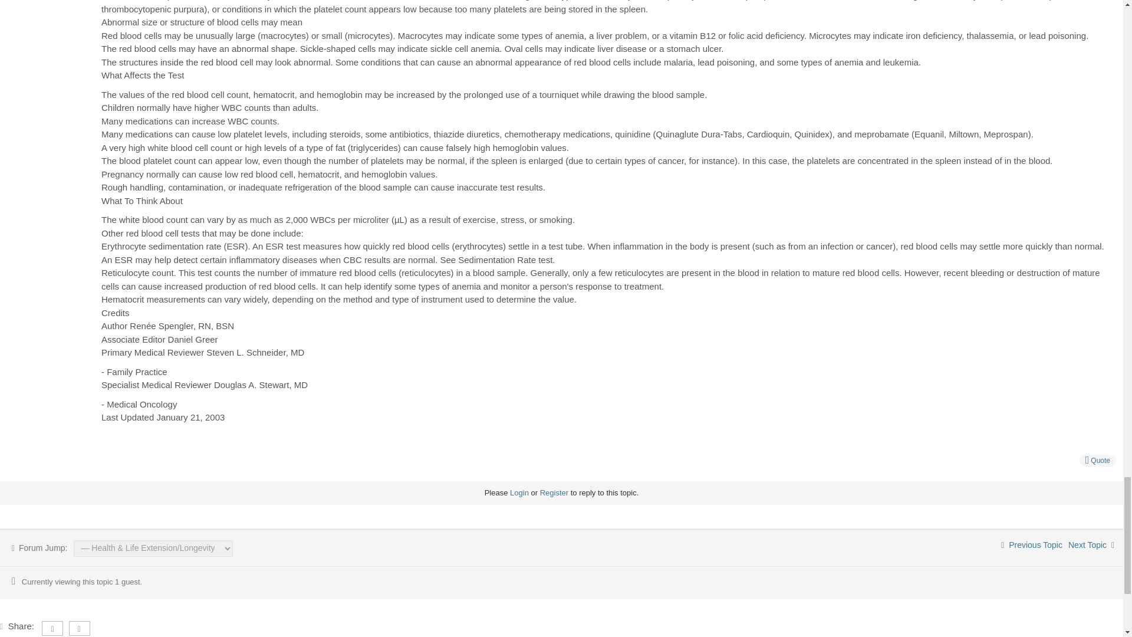 The image size is (1132, 637). I want to click on Next Topic  , so click(1091, 545).